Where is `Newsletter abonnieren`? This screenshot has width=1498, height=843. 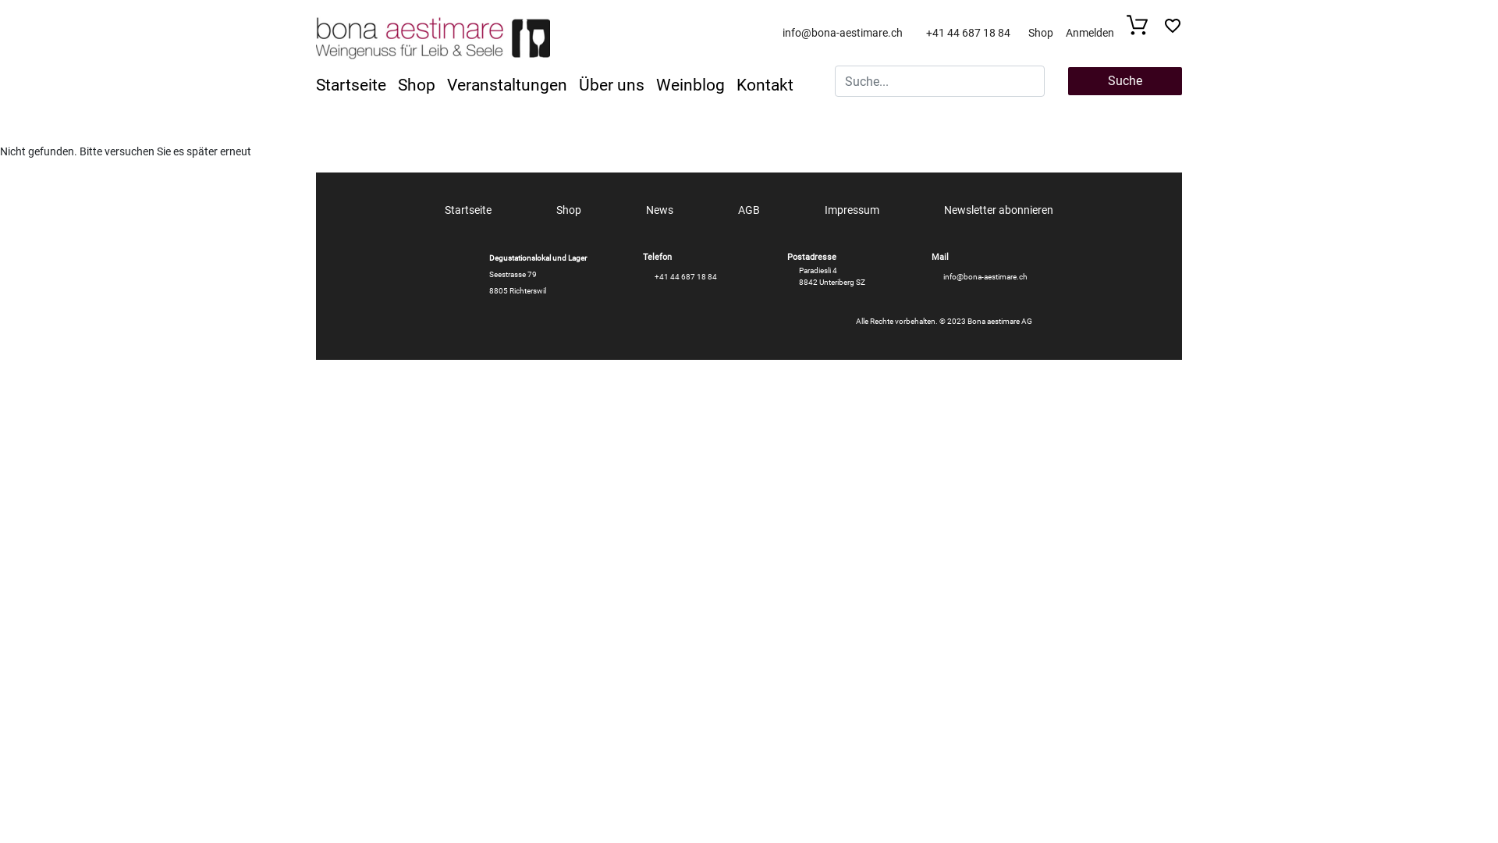 Newsletter abonnieren is located at coordinates (999, 210).